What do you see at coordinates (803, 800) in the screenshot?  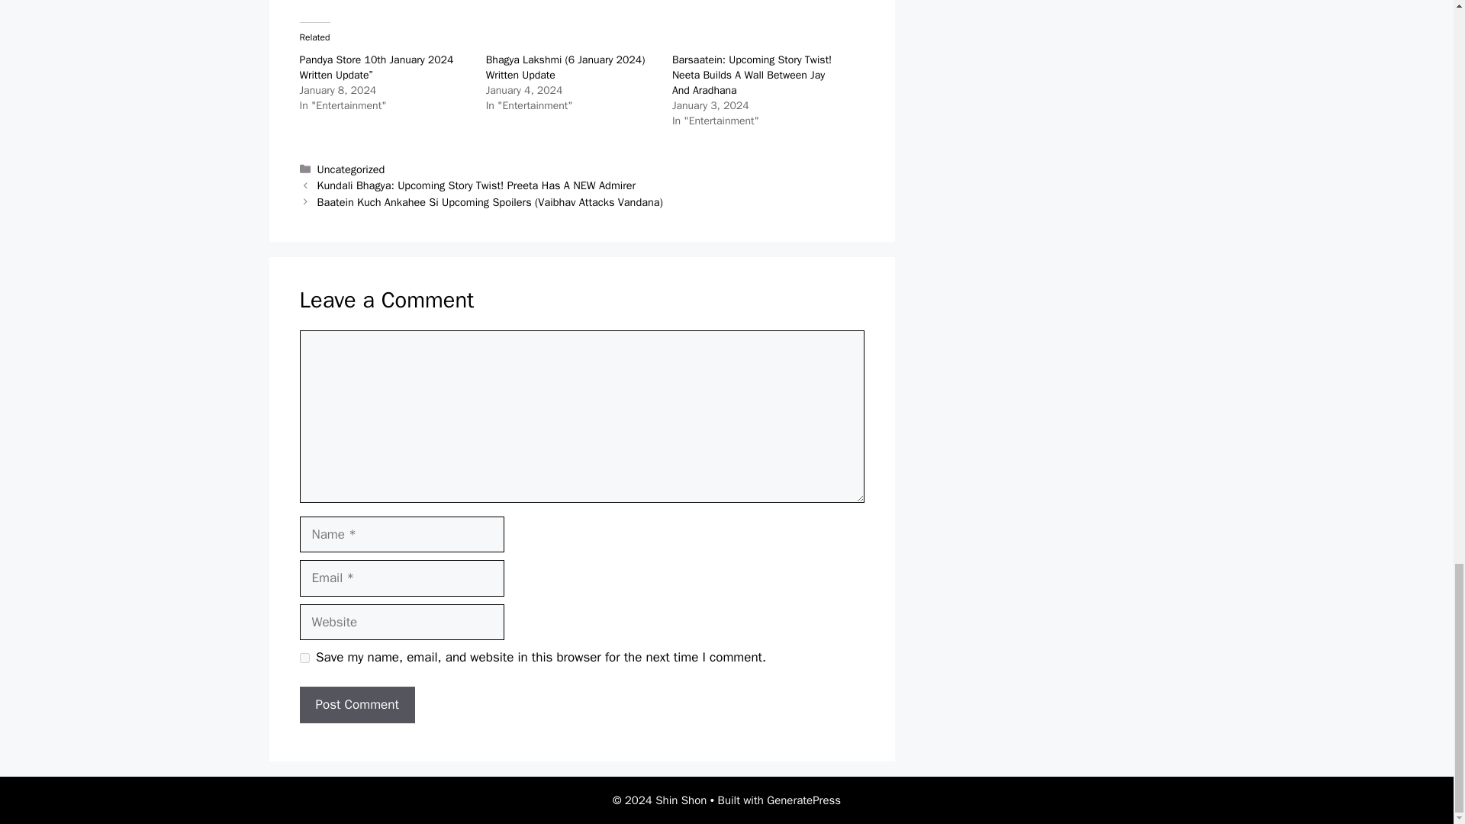 I see `GeneratePress` at bounding box center [803, 800].